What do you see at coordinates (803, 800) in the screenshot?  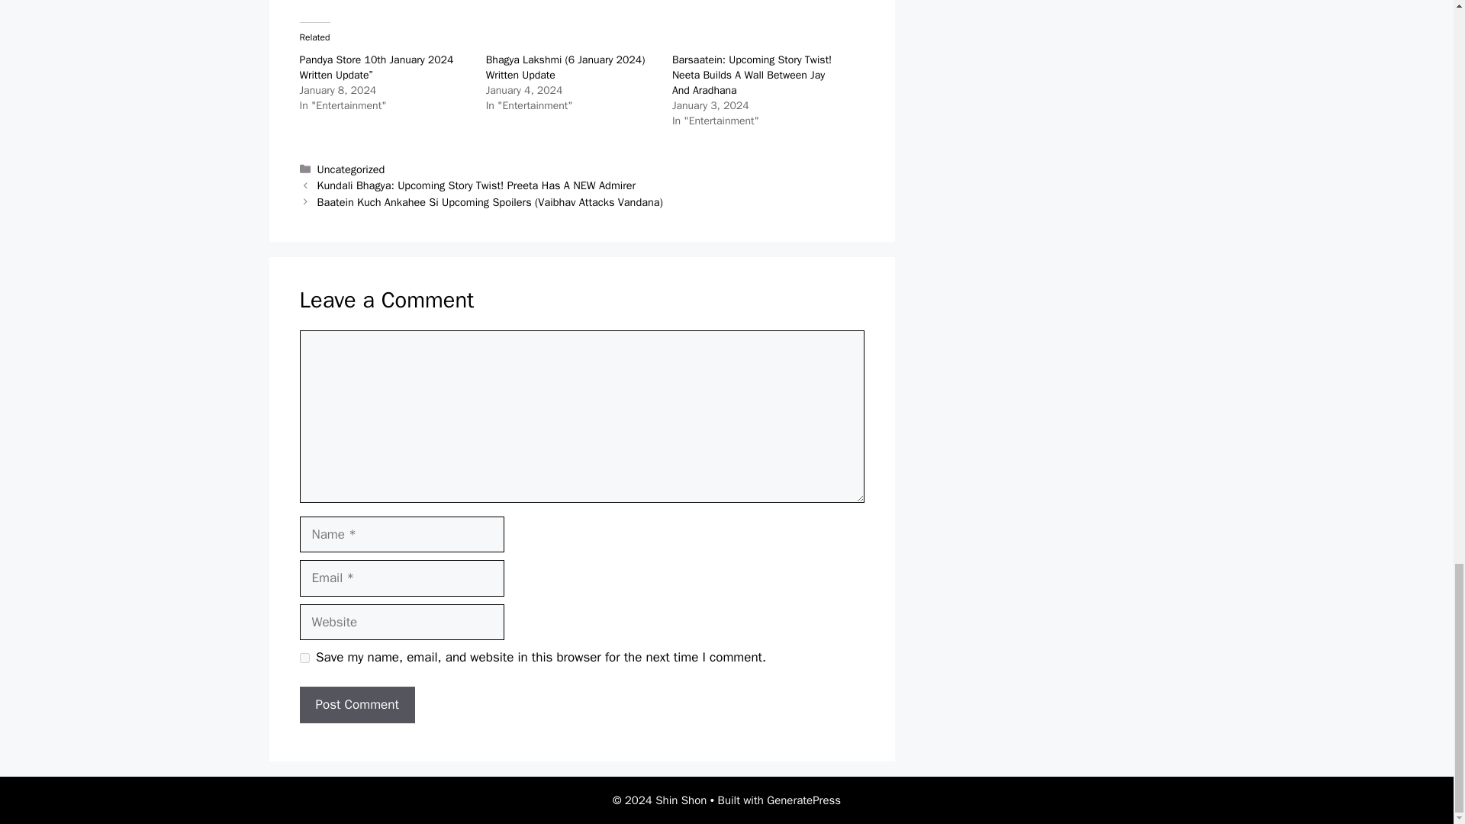 I see `GeneratePress` at bounding box center [803, 800].